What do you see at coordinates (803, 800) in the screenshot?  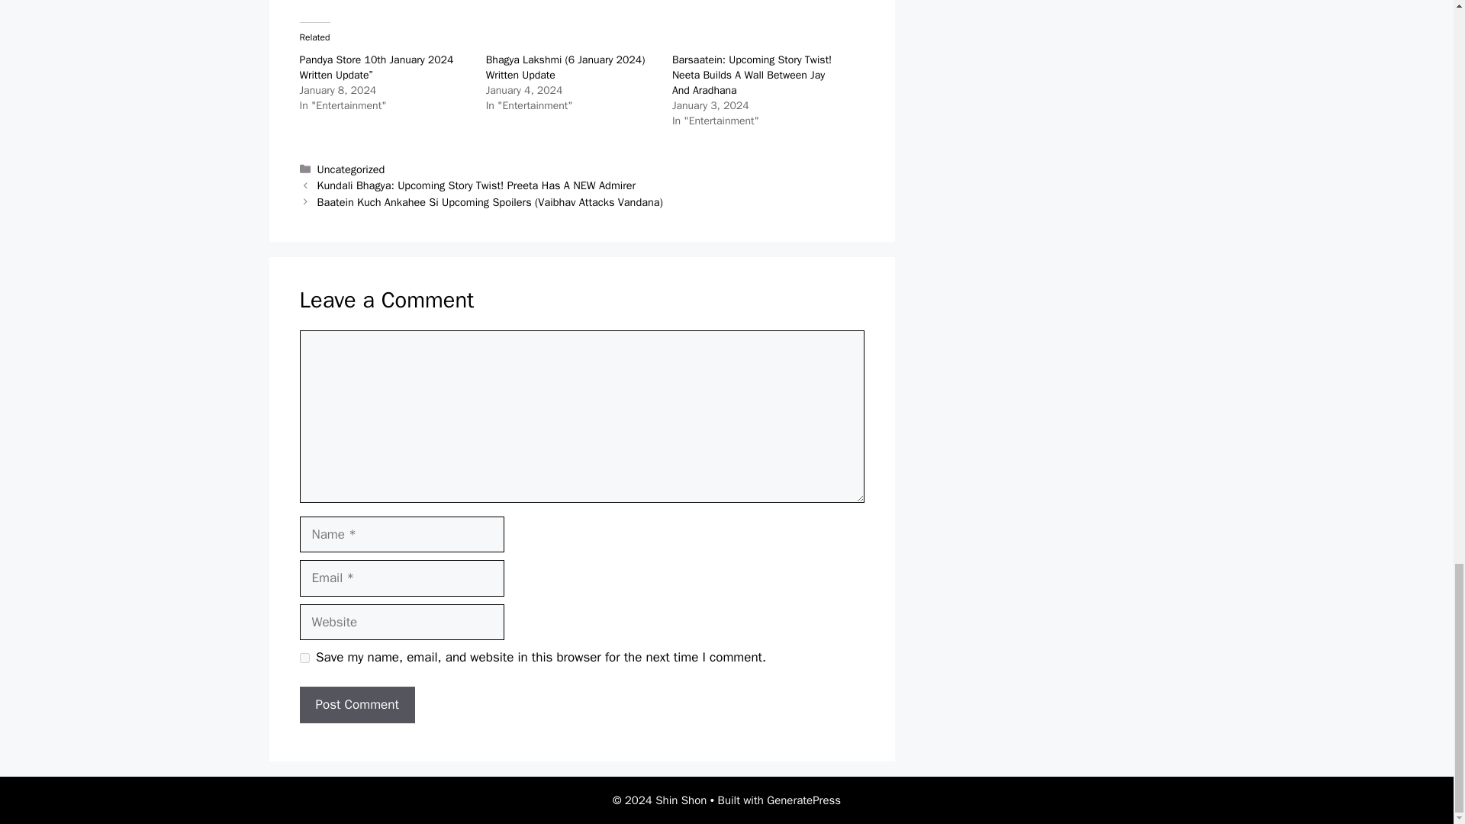 I see `GeneratePress` at bounding box center [803, 800].